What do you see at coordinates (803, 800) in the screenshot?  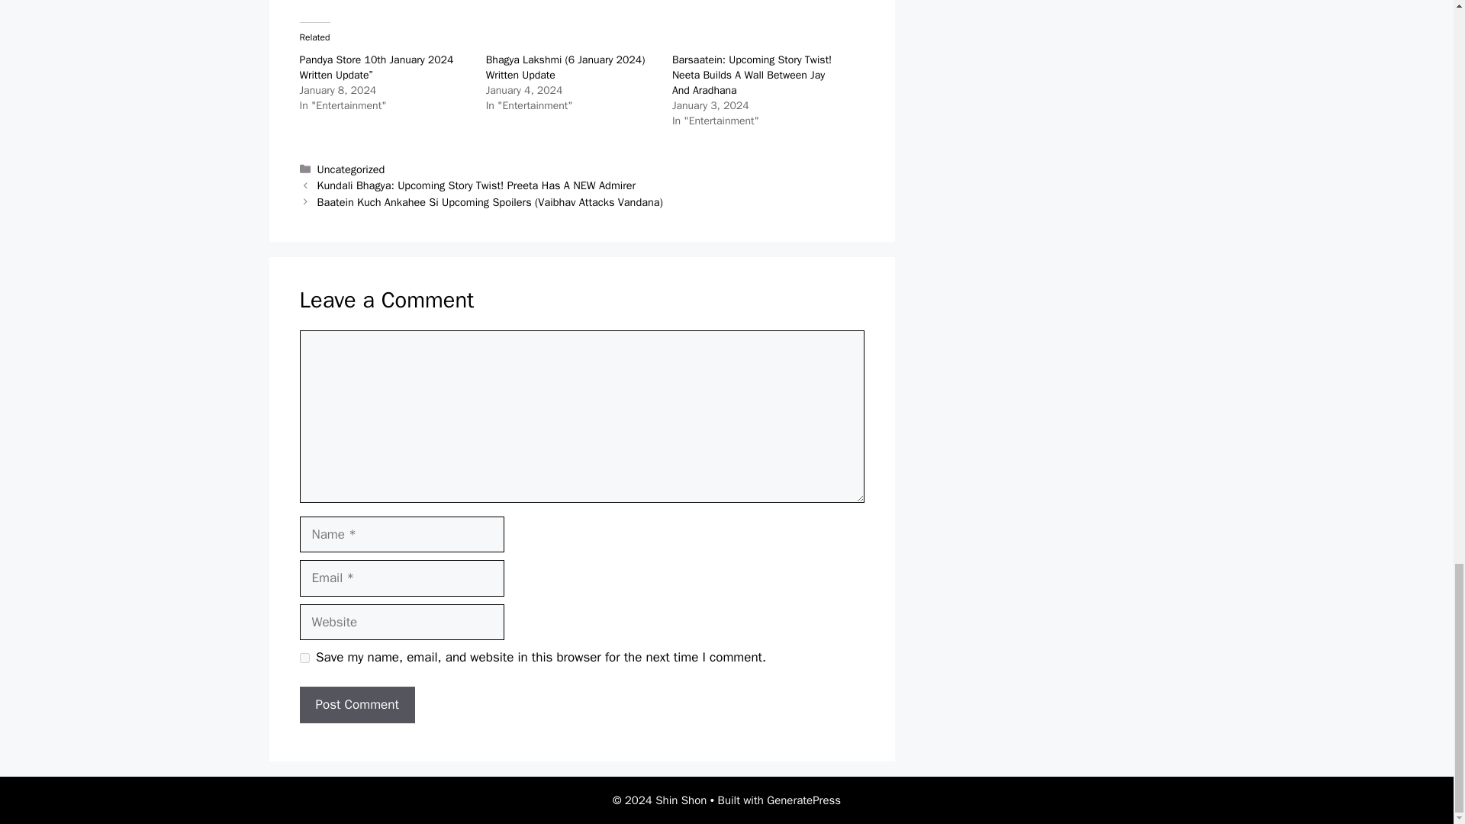 I see `GeneratePress` at bounding box center [803, 800].